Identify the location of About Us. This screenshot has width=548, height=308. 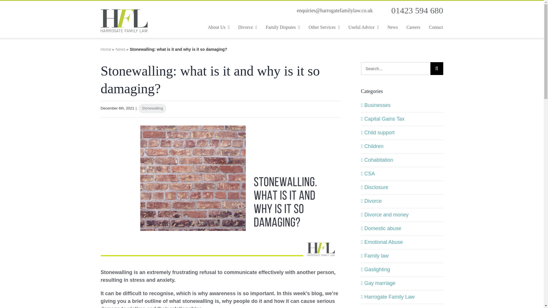
(219, 27).